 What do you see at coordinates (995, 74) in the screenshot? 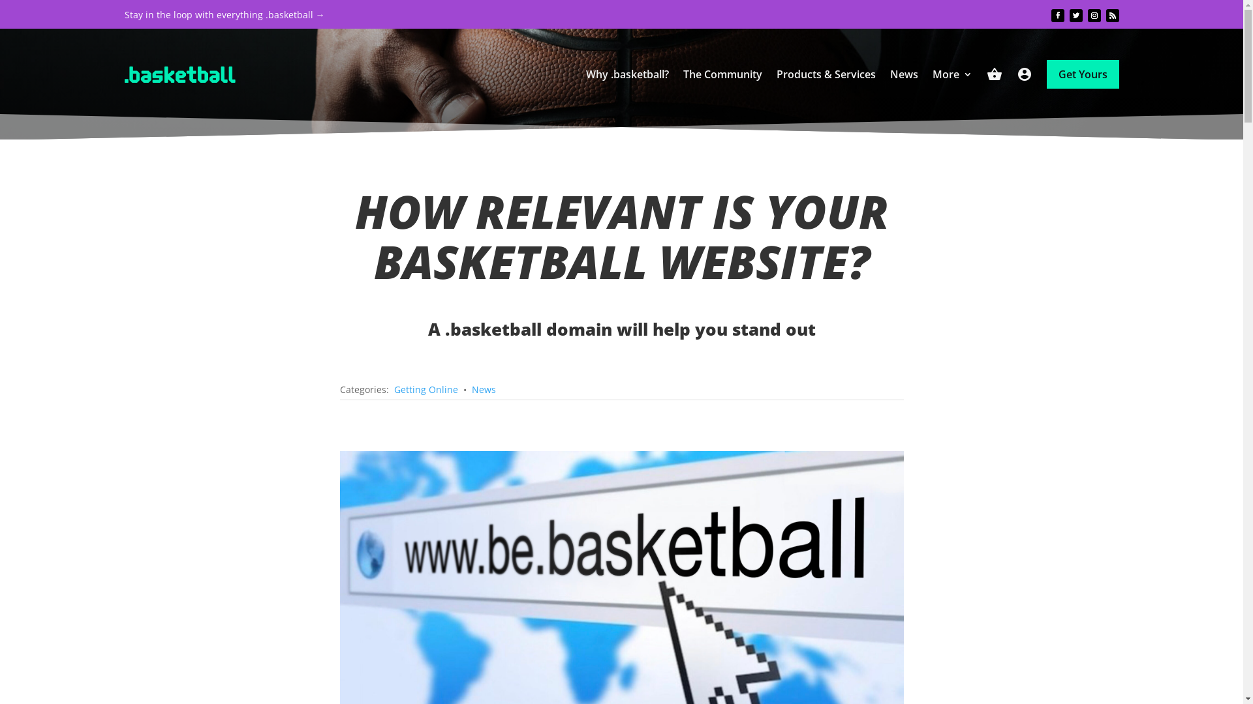
I see `shopping_basket` at bounding box center [995, 74].